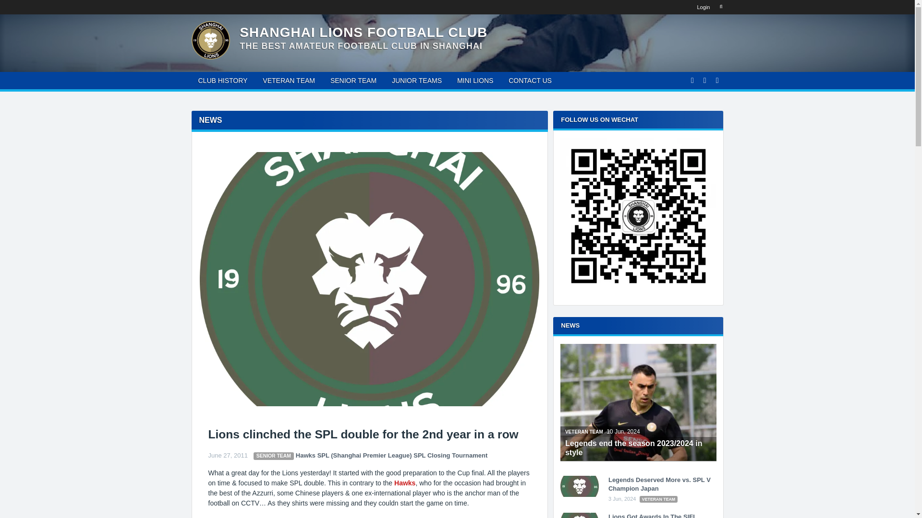  What do you see at coordinates (660, 484) in the screenshot?
I see `Legends Deserved More vs. SPL V Champion Japan` at bounding box center [660, 484].